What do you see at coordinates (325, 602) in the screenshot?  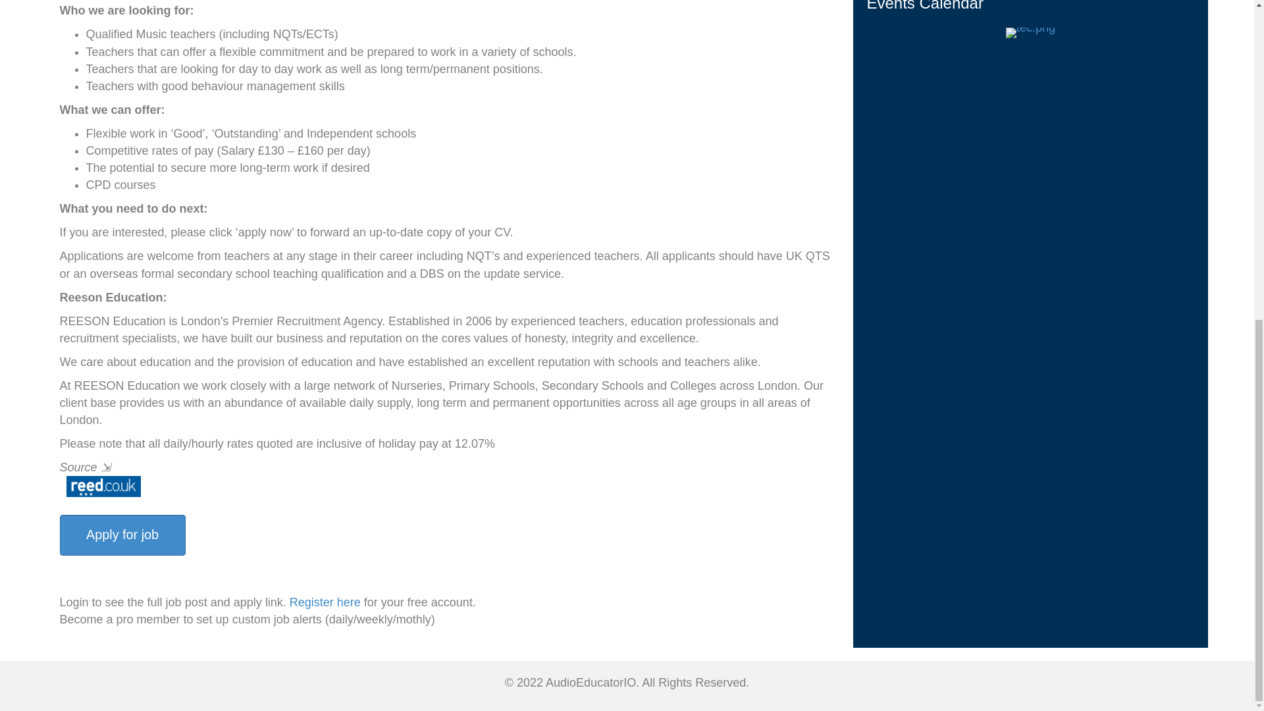 I see `Register here` at bounding box center [325, 602].